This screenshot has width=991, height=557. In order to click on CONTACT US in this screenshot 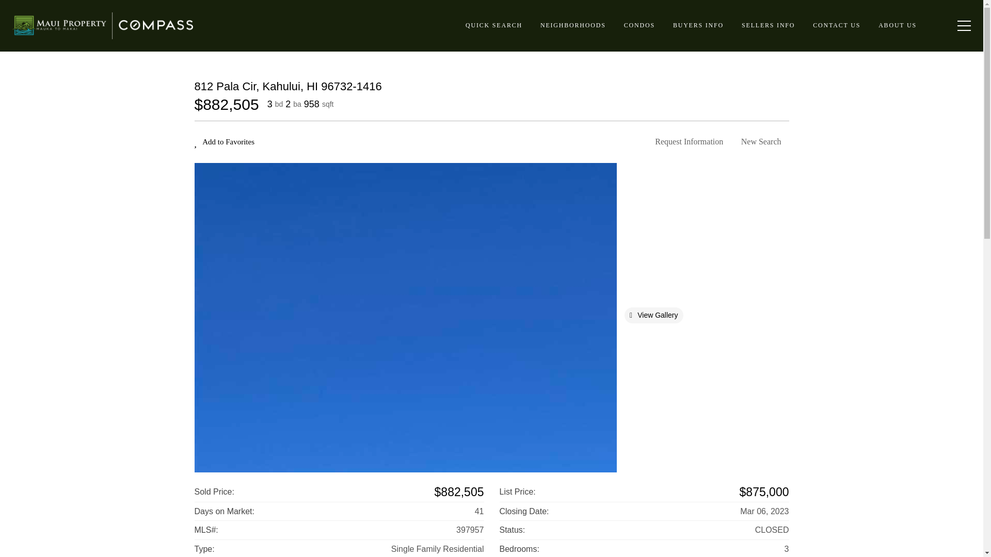, I will do `click(836, 26)`.